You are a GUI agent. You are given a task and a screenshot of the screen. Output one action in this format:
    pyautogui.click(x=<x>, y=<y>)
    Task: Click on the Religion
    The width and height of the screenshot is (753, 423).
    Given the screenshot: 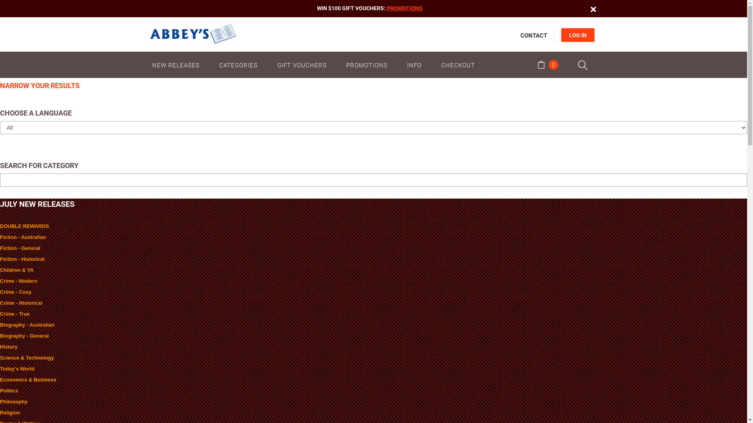 What is the action you would take?
    pyautogui.click(x=10, y=413)
    